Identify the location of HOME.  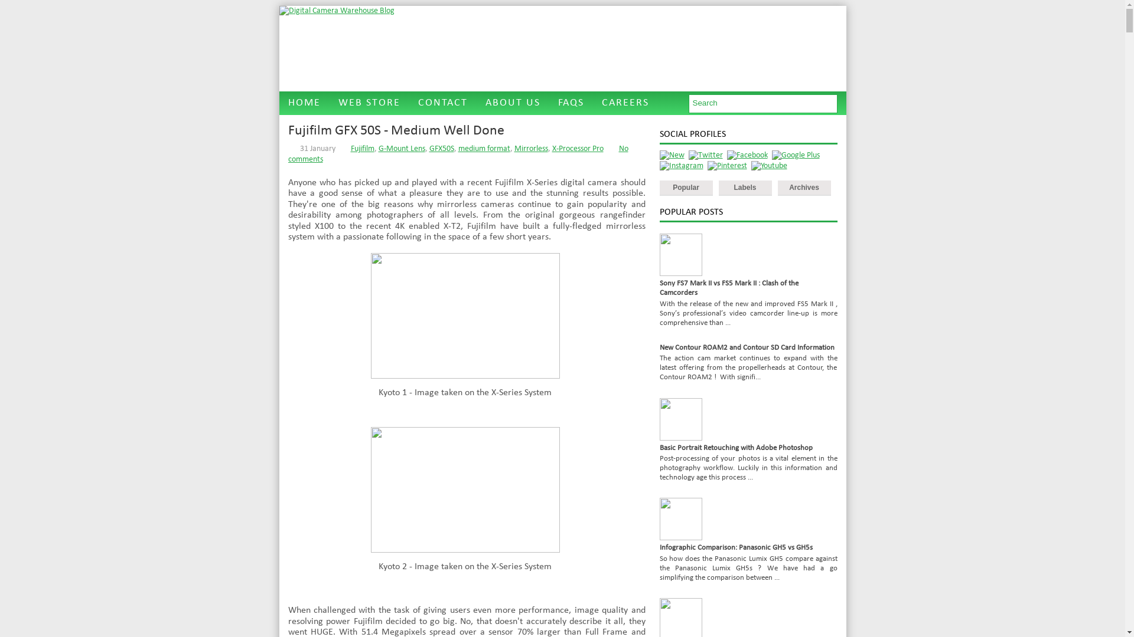
(304, 104).